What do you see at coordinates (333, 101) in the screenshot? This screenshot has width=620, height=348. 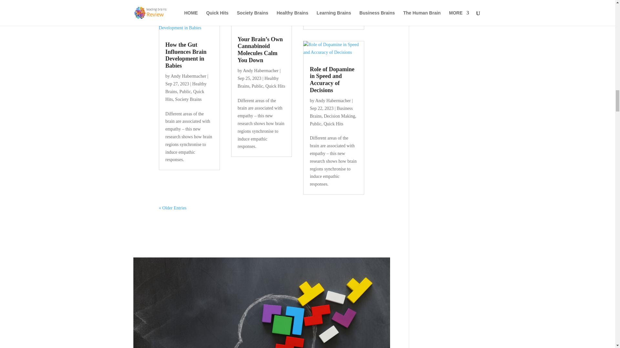 I see `Posts by Andy Habermacher` at bounding box center [333, 101].